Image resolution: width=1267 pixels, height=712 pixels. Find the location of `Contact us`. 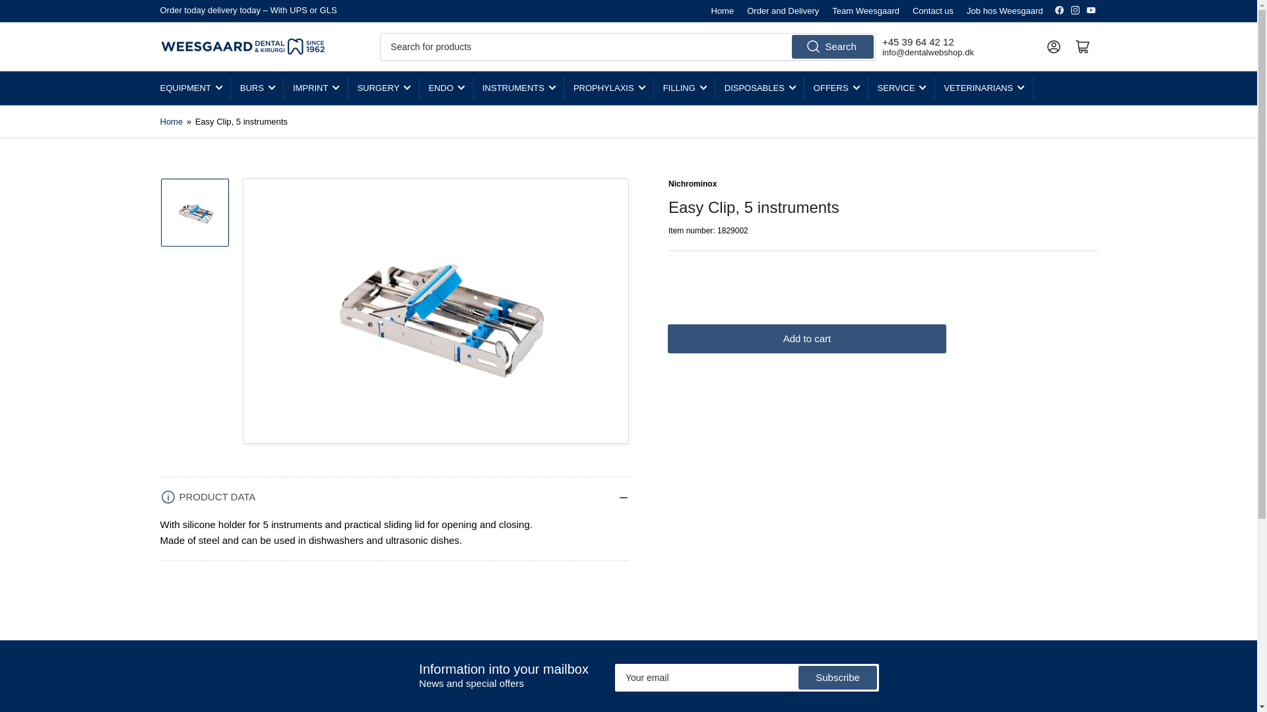

Contact us is located at coordinates (933, 11).